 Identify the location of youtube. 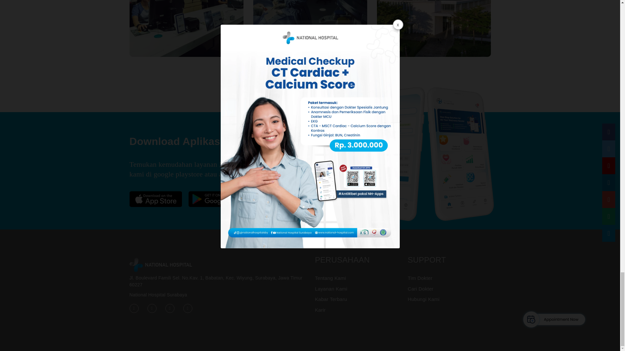
(170, 308).